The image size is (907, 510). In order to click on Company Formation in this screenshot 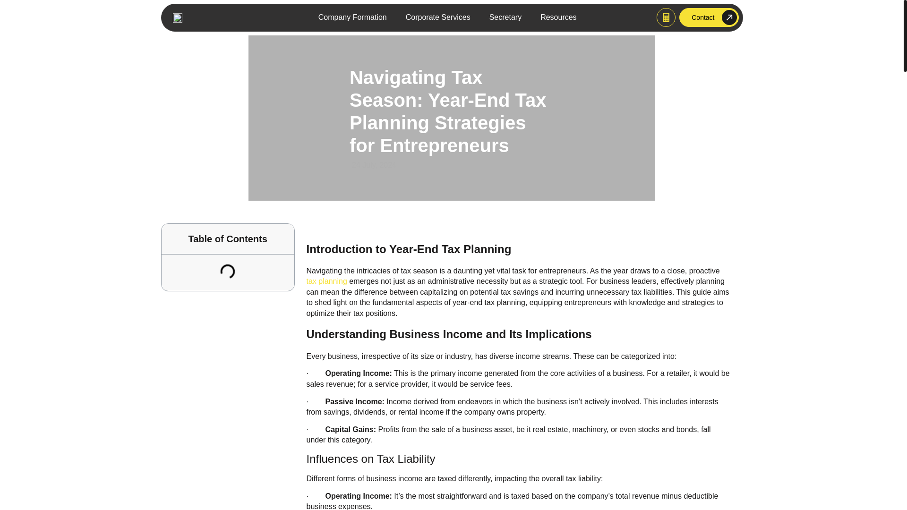, I will do `click(352, 17)`.